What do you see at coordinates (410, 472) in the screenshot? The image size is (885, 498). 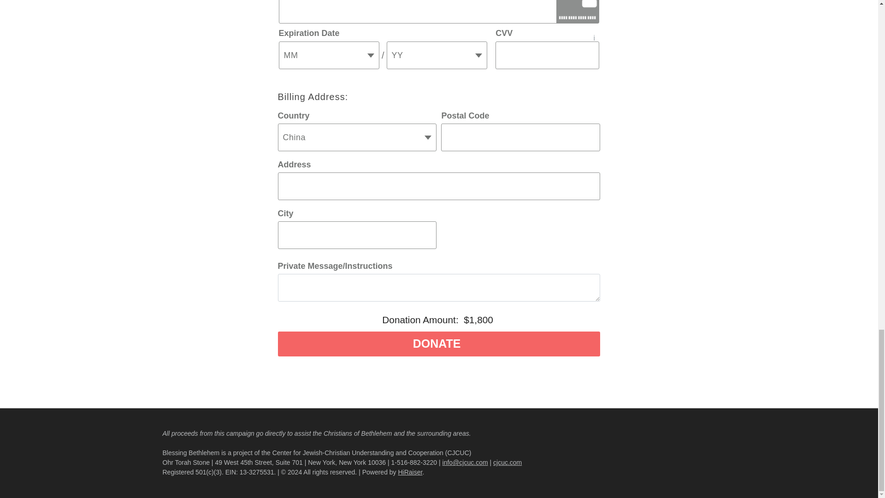 I see `HiRaiser` at bounding box center [410, 472].